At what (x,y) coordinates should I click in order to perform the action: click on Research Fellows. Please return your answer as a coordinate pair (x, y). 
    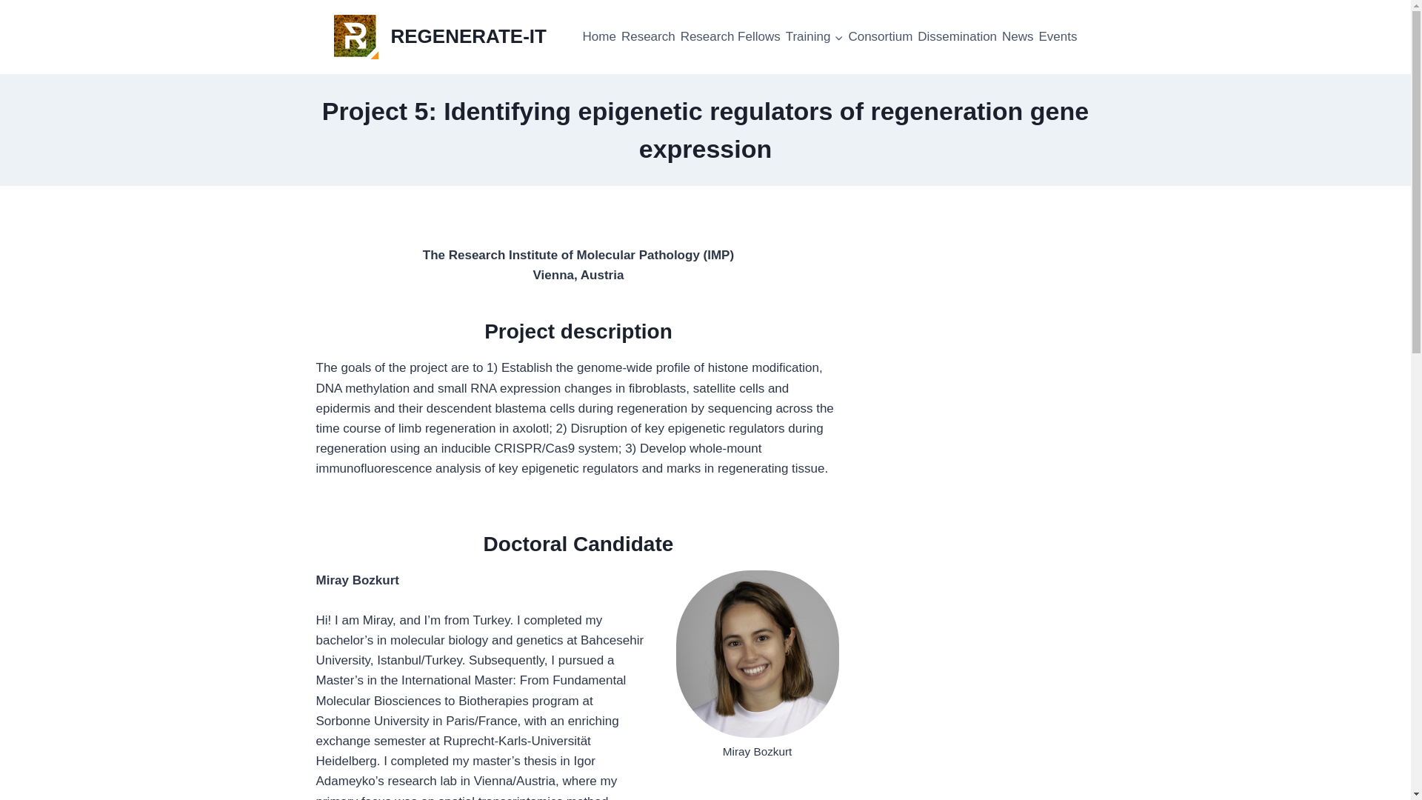
    Looking at the image, I should click on (730, 36).